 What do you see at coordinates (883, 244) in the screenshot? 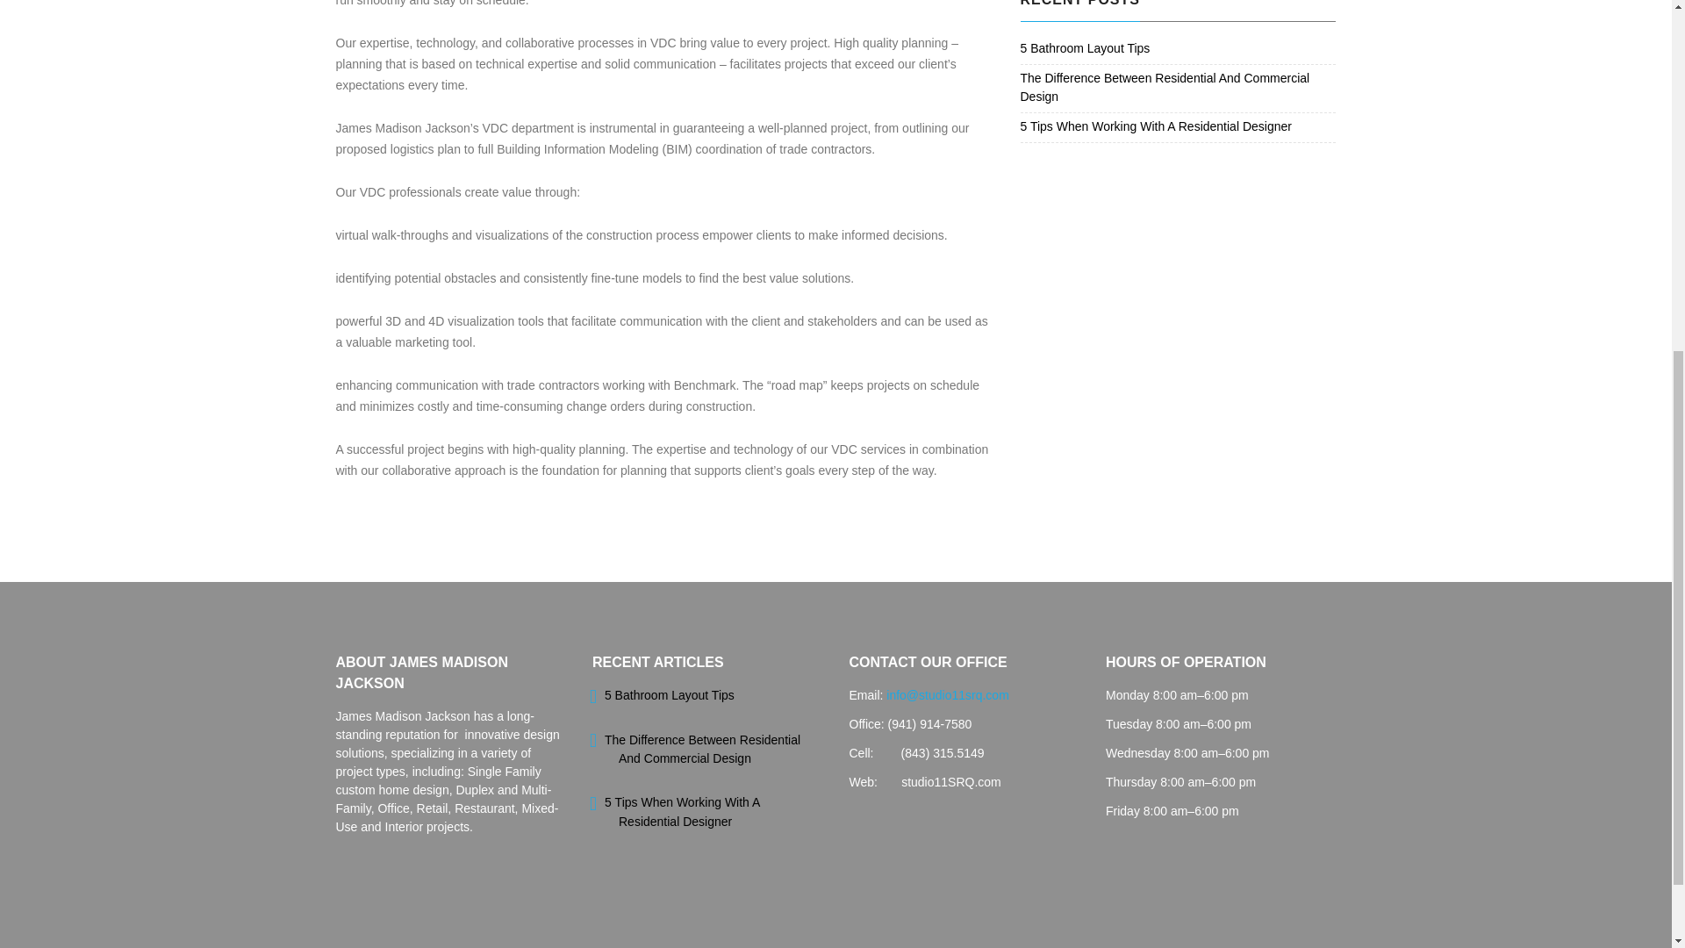
I see `pinterest` at bounding box center [883, 244].